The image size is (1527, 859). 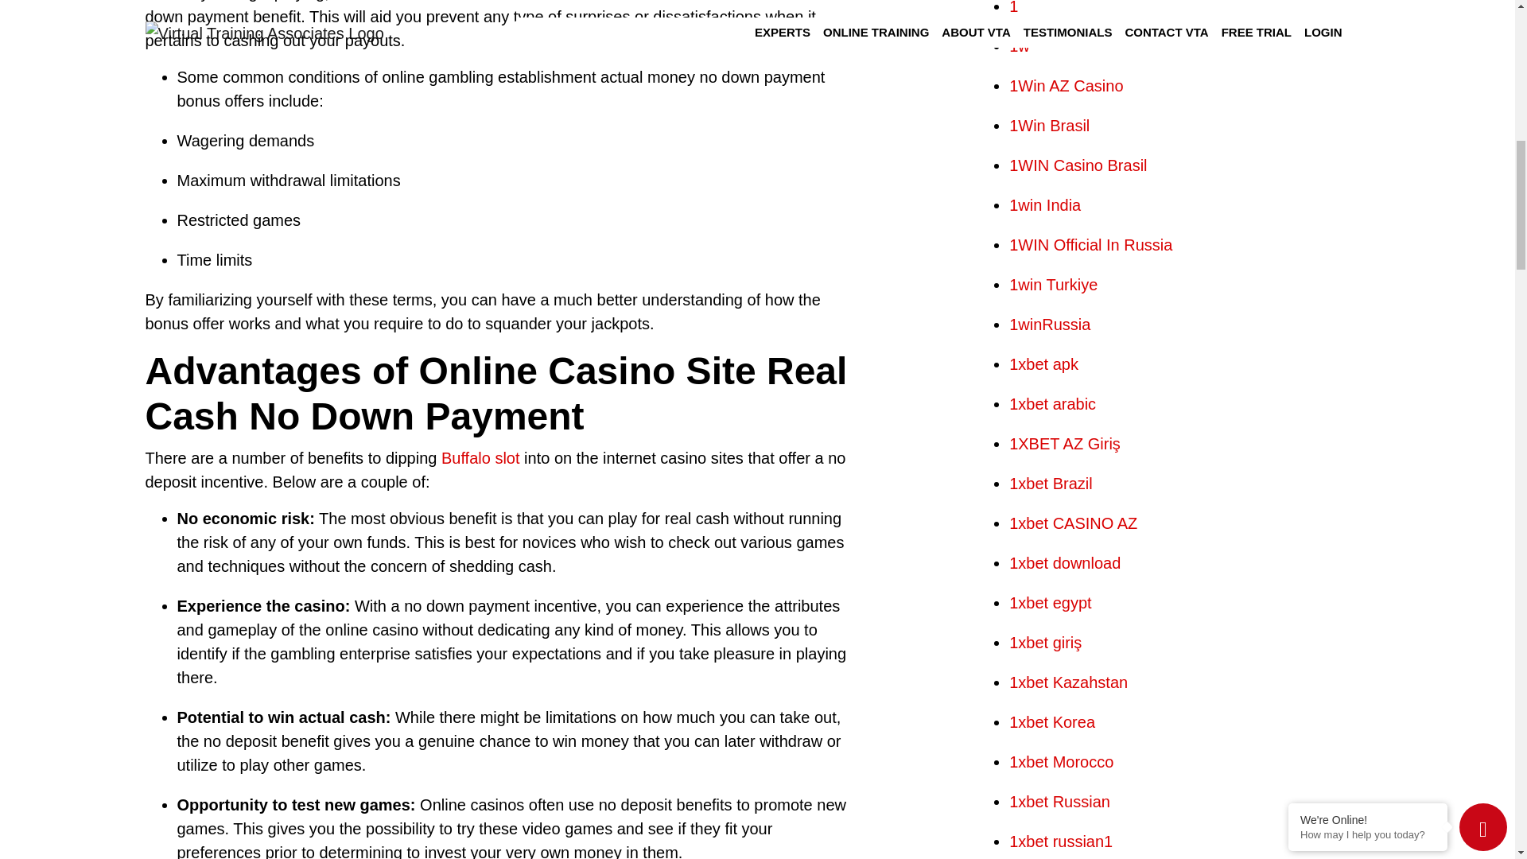 What do you see at coordinates (1043, 364) in the screenshot?
I see `1xbet apk` at bounding box center [1043, 364].